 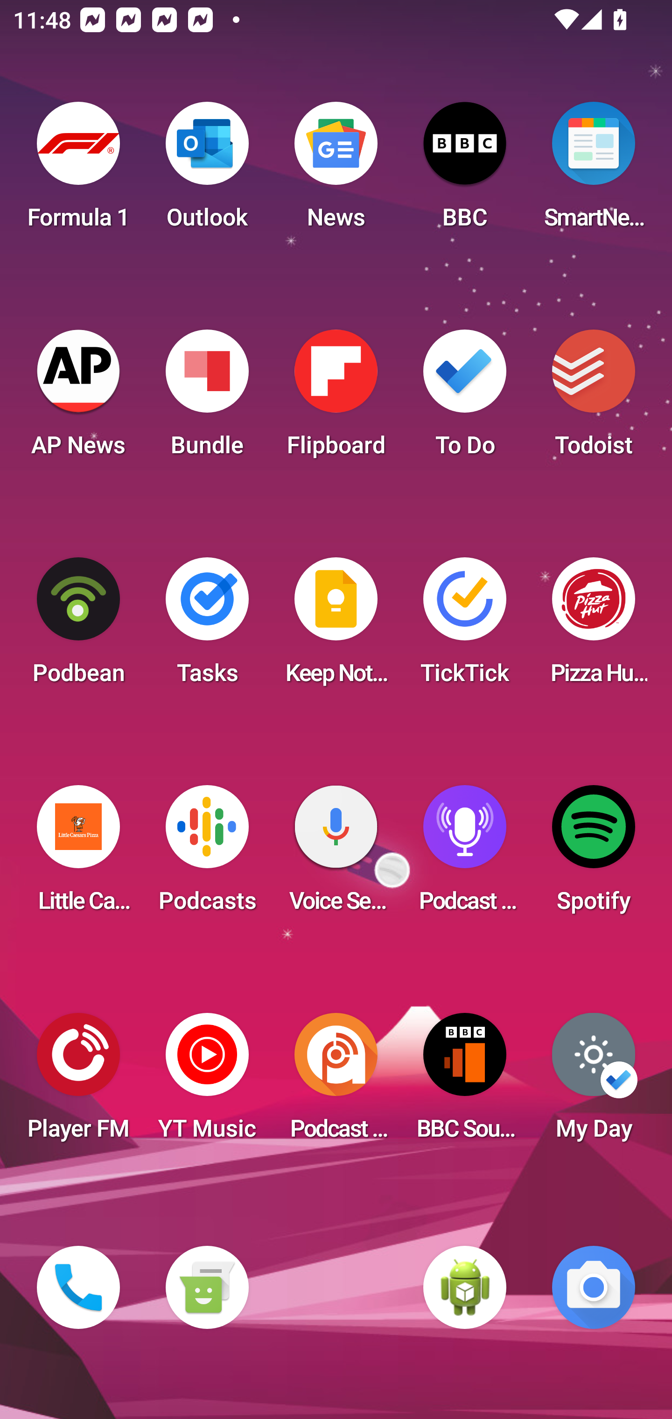 I want to click on BBC, so click(x=465, y=171).